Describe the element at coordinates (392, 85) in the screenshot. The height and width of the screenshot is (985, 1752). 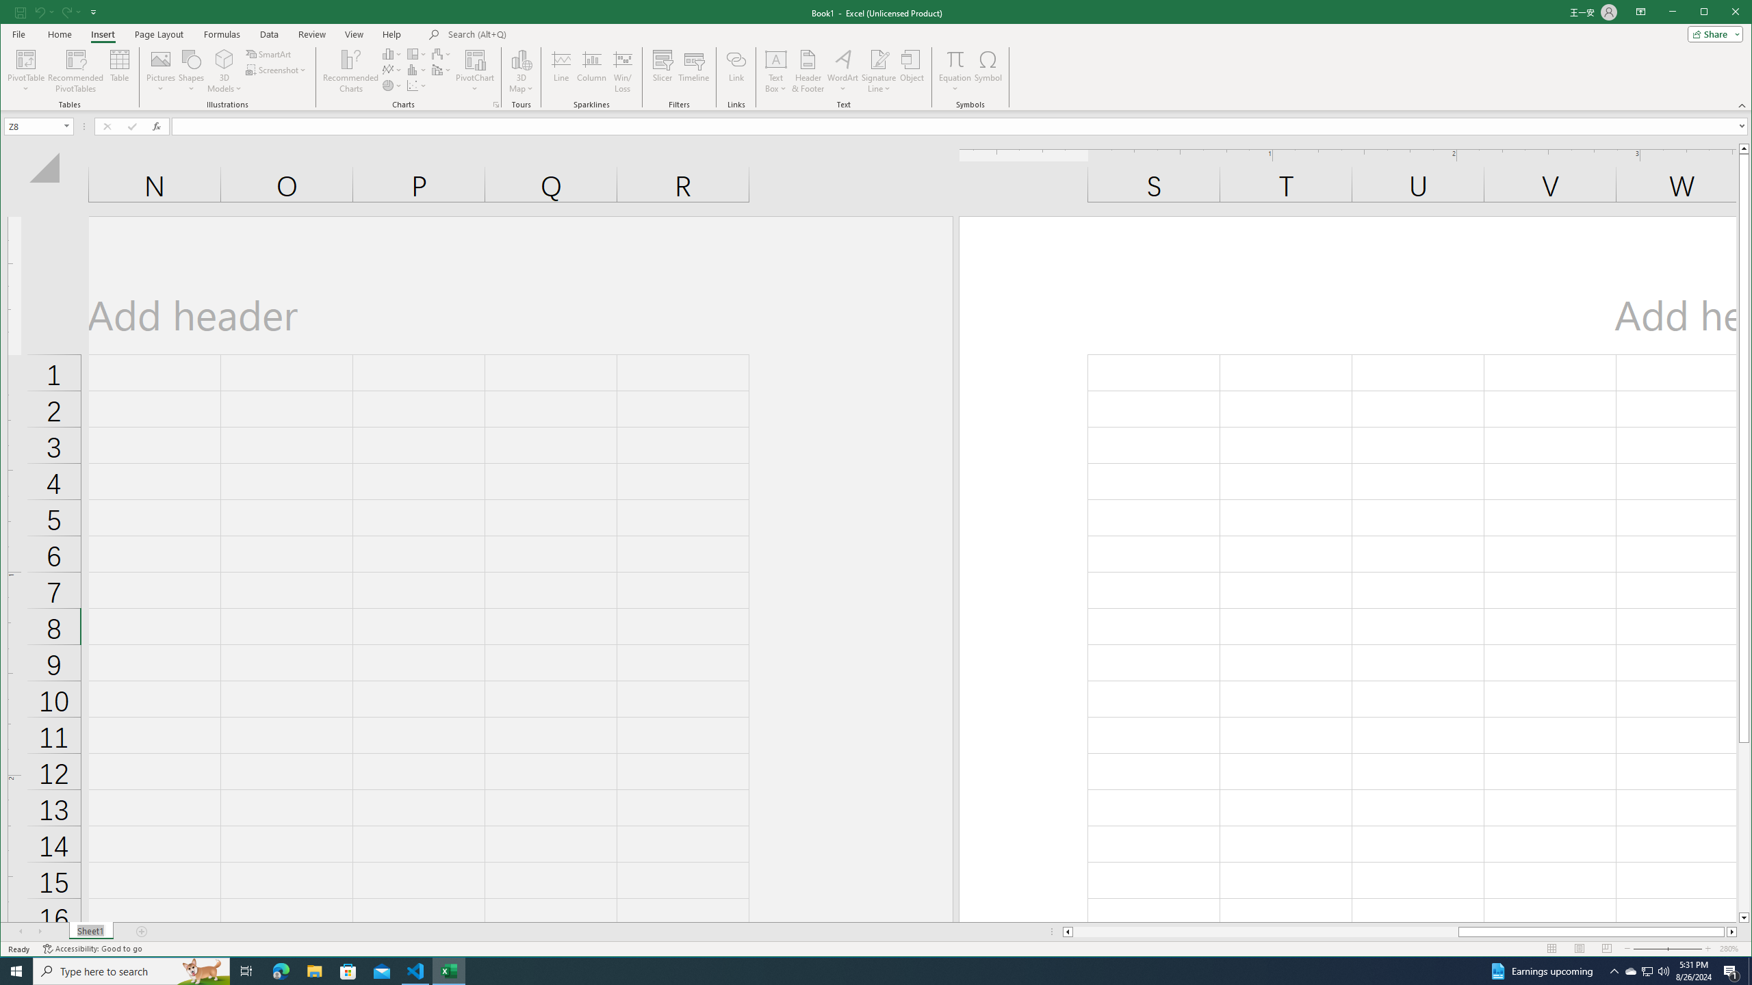
I see `Symbol...` at that location.